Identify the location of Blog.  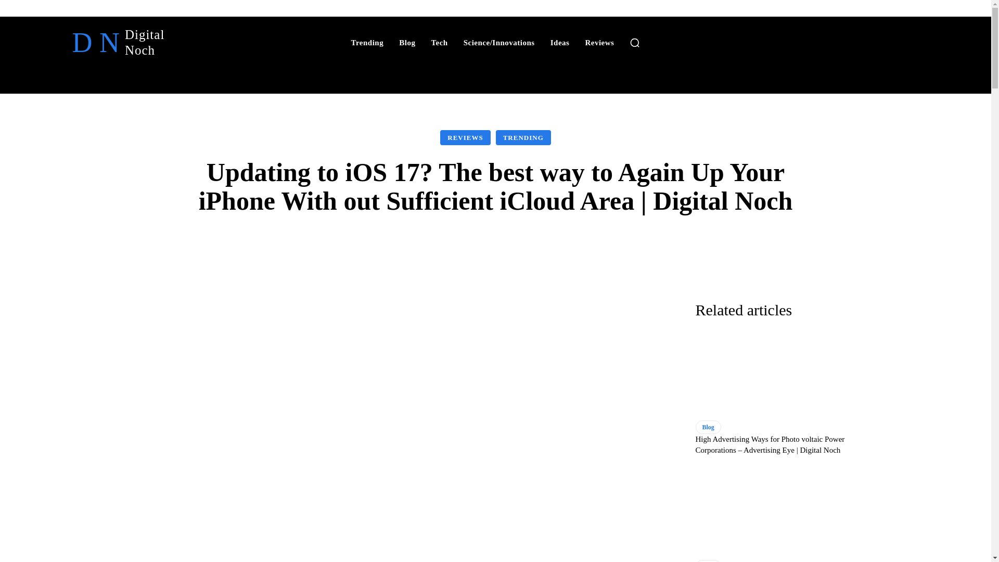
(407, 43).